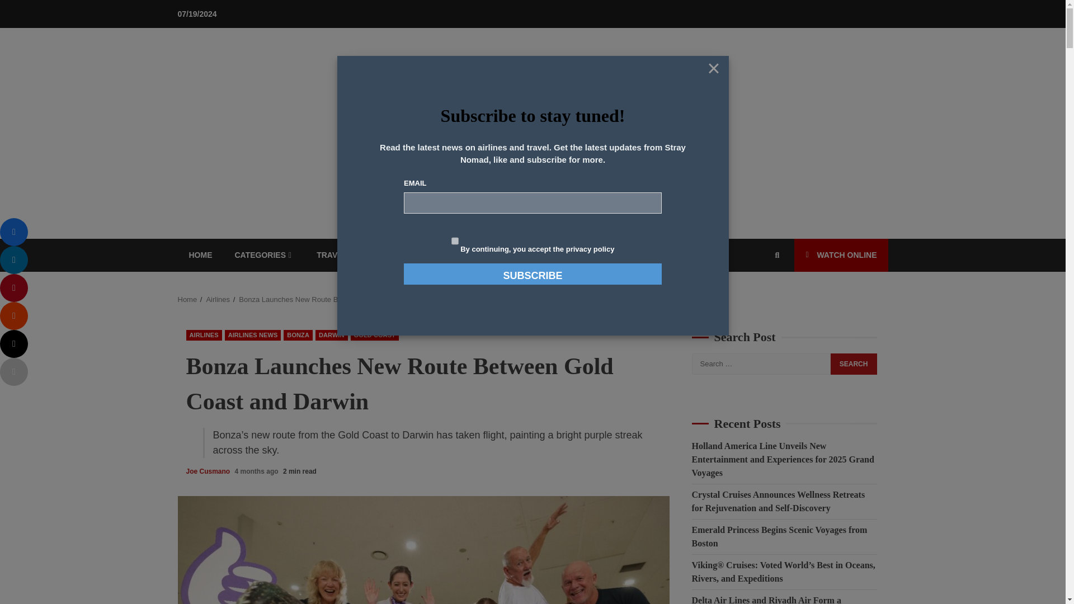 This screenshot has height=604, width=1074. Describe the element at coordinates (332, 335) in the screenshot. I see `DARWIN` at that location.